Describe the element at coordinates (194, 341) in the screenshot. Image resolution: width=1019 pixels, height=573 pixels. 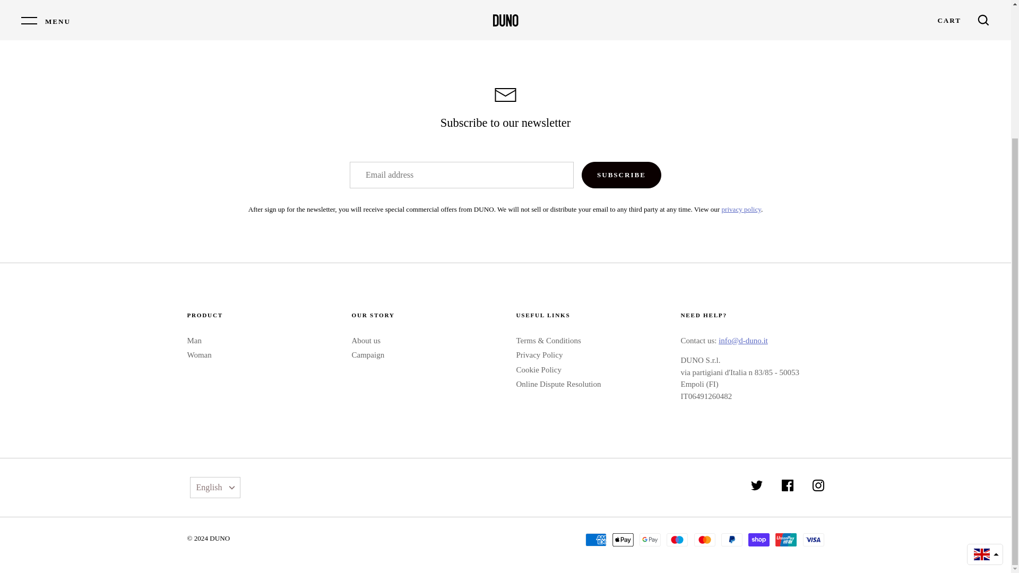
I see `Man` at that location.